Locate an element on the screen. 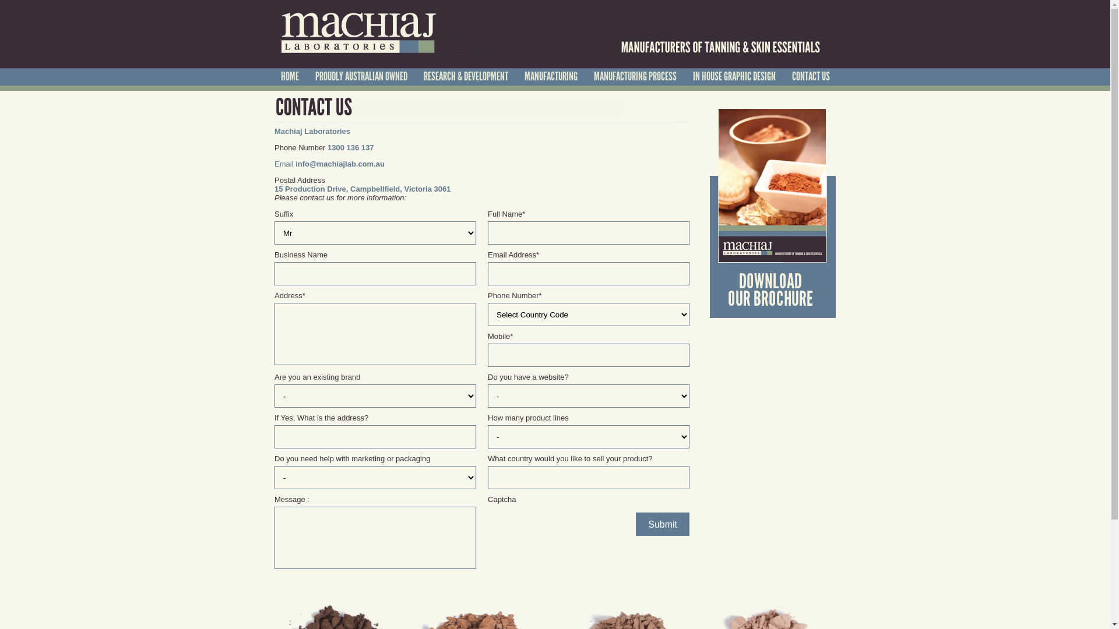 The width and height of the screenshot is (1119, 629). info@machiajlab.com.au is located at coordinates (340, 164).